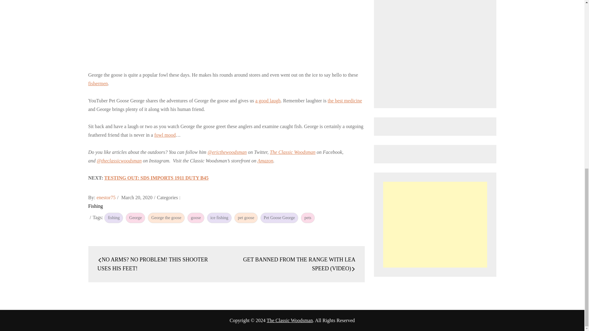 Image resolution: width=589 pixels, height=331 pixels. What do you see at coordinates (435, 224) in the screenshot?
I see `Advertisement` at bounding box center [435, 224].